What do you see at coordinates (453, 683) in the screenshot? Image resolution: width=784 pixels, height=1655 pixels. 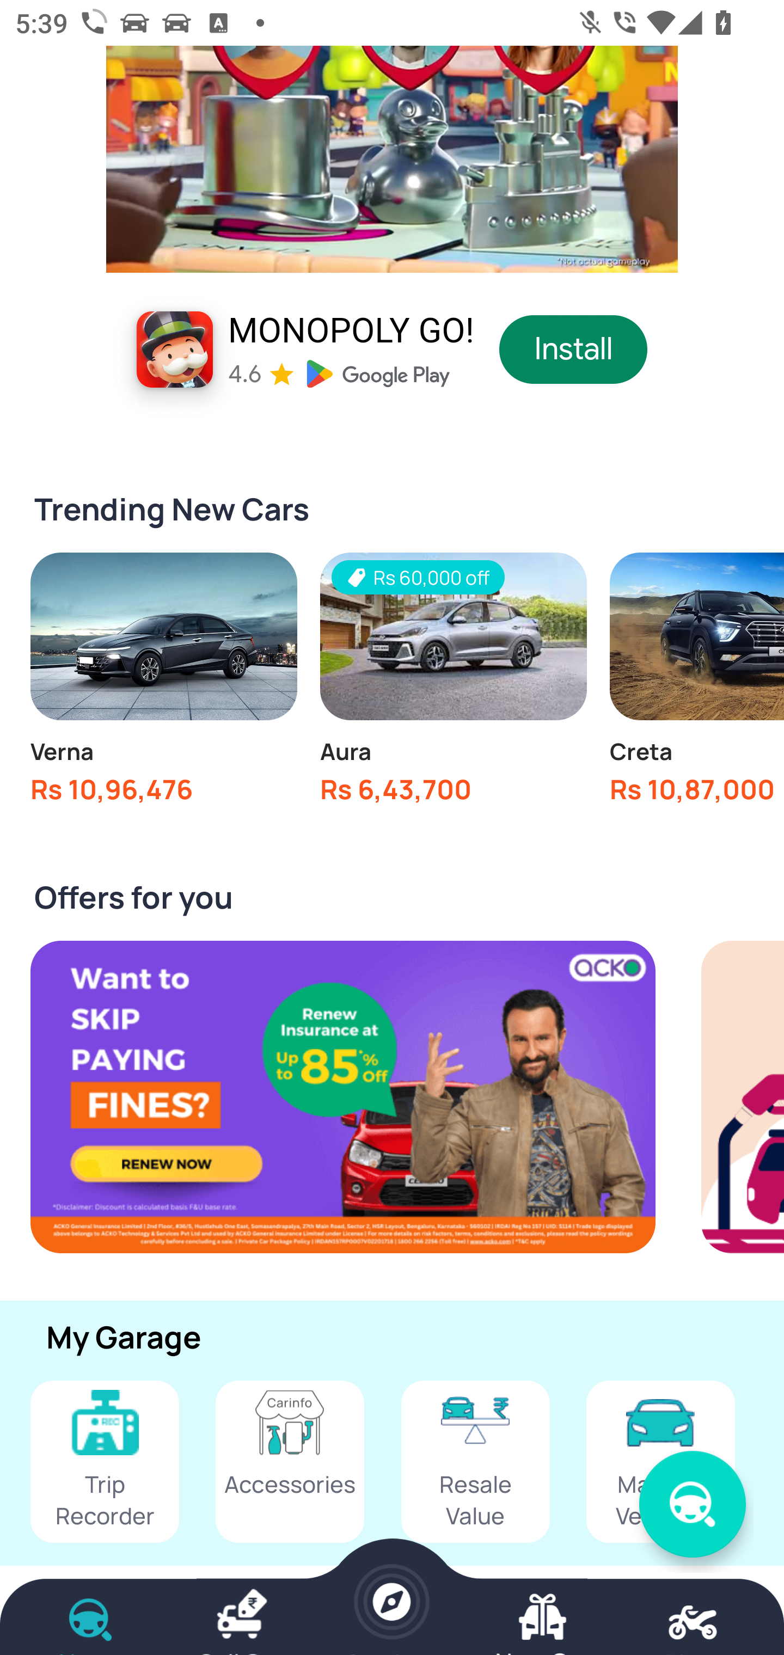 I see `Rs 60,000 off Aura Rs 6,43,700 onwards` at bounding box center [453, 683].